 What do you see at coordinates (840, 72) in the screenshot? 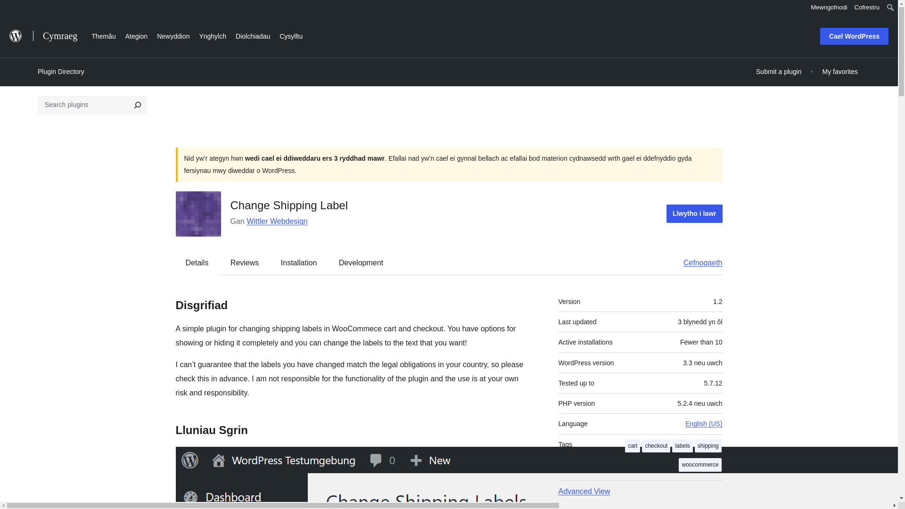
I see `My favorites` at bounding box center [840, 72].